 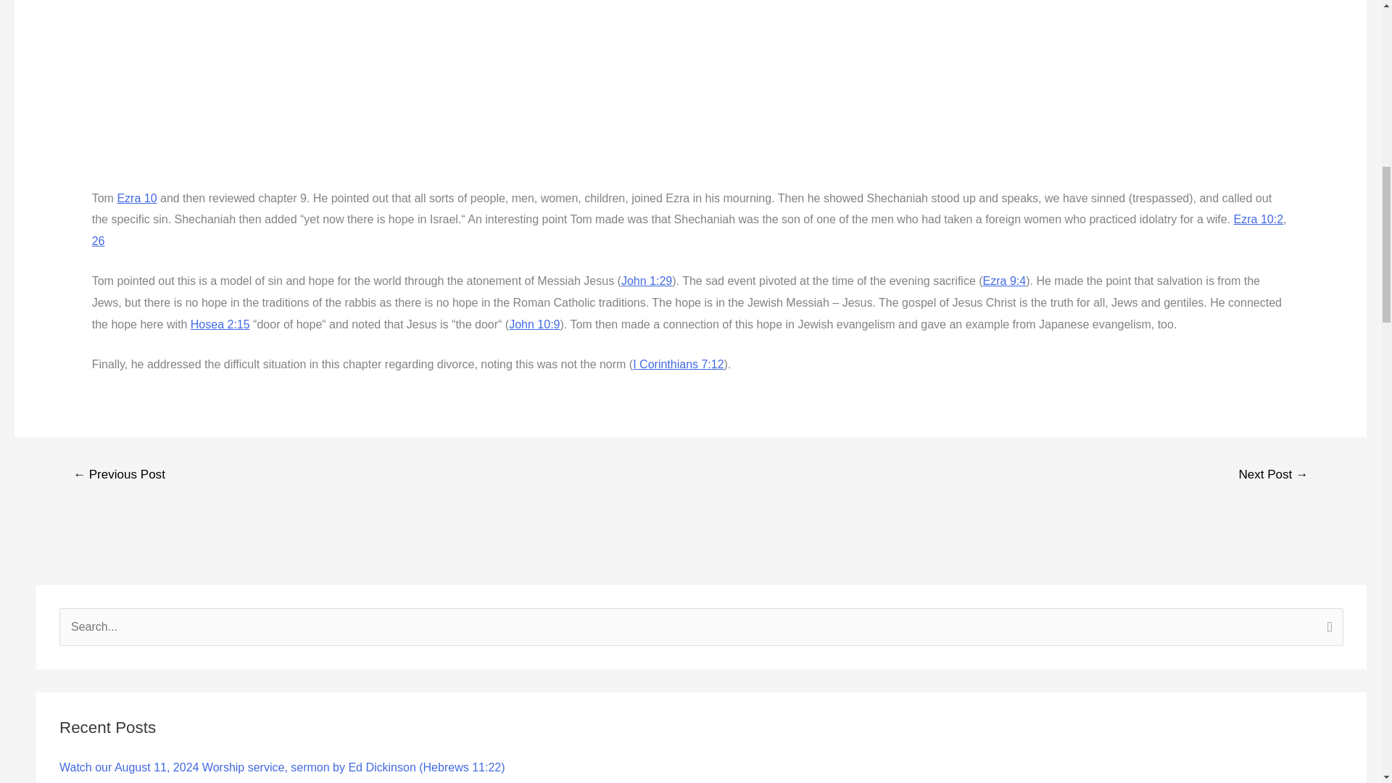 I want to click on I Corinthians 7:12, so click(x=679, y=364).